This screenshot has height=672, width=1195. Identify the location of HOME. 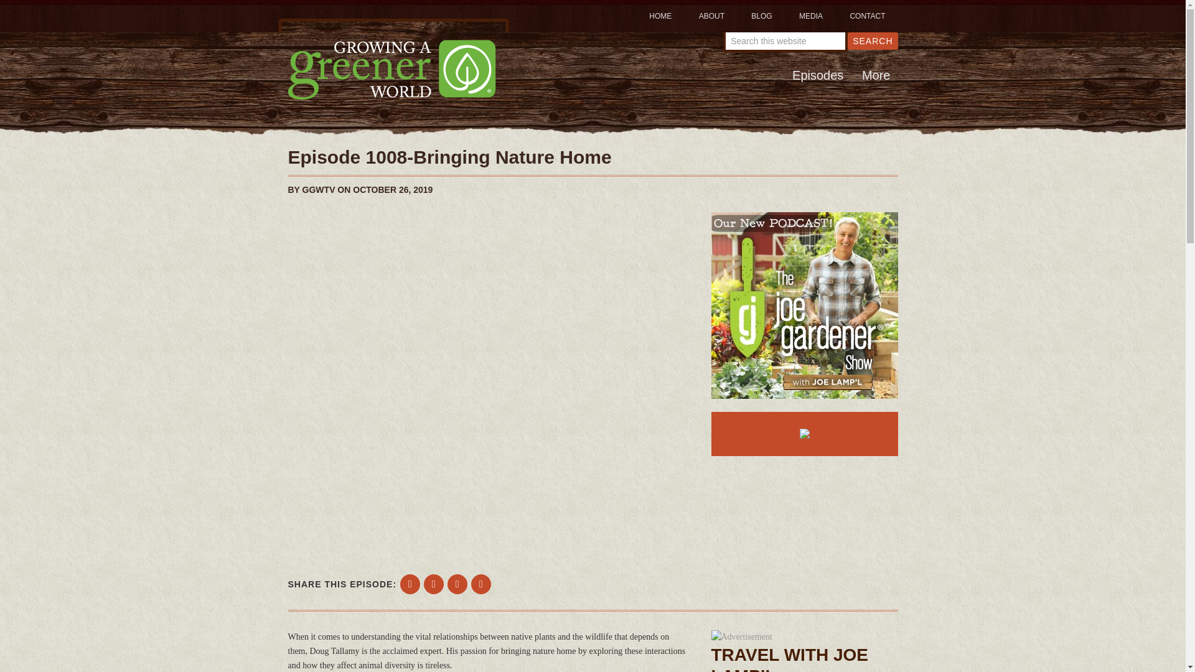
(660, 16).